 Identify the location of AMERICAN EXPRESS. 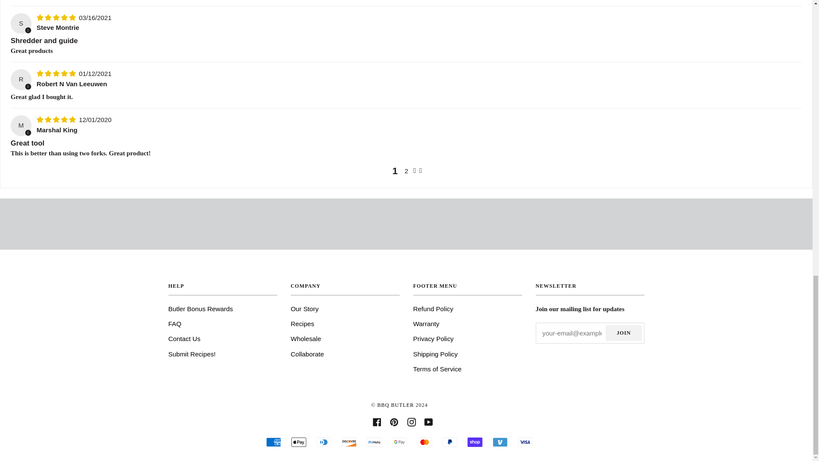
(273, 442).